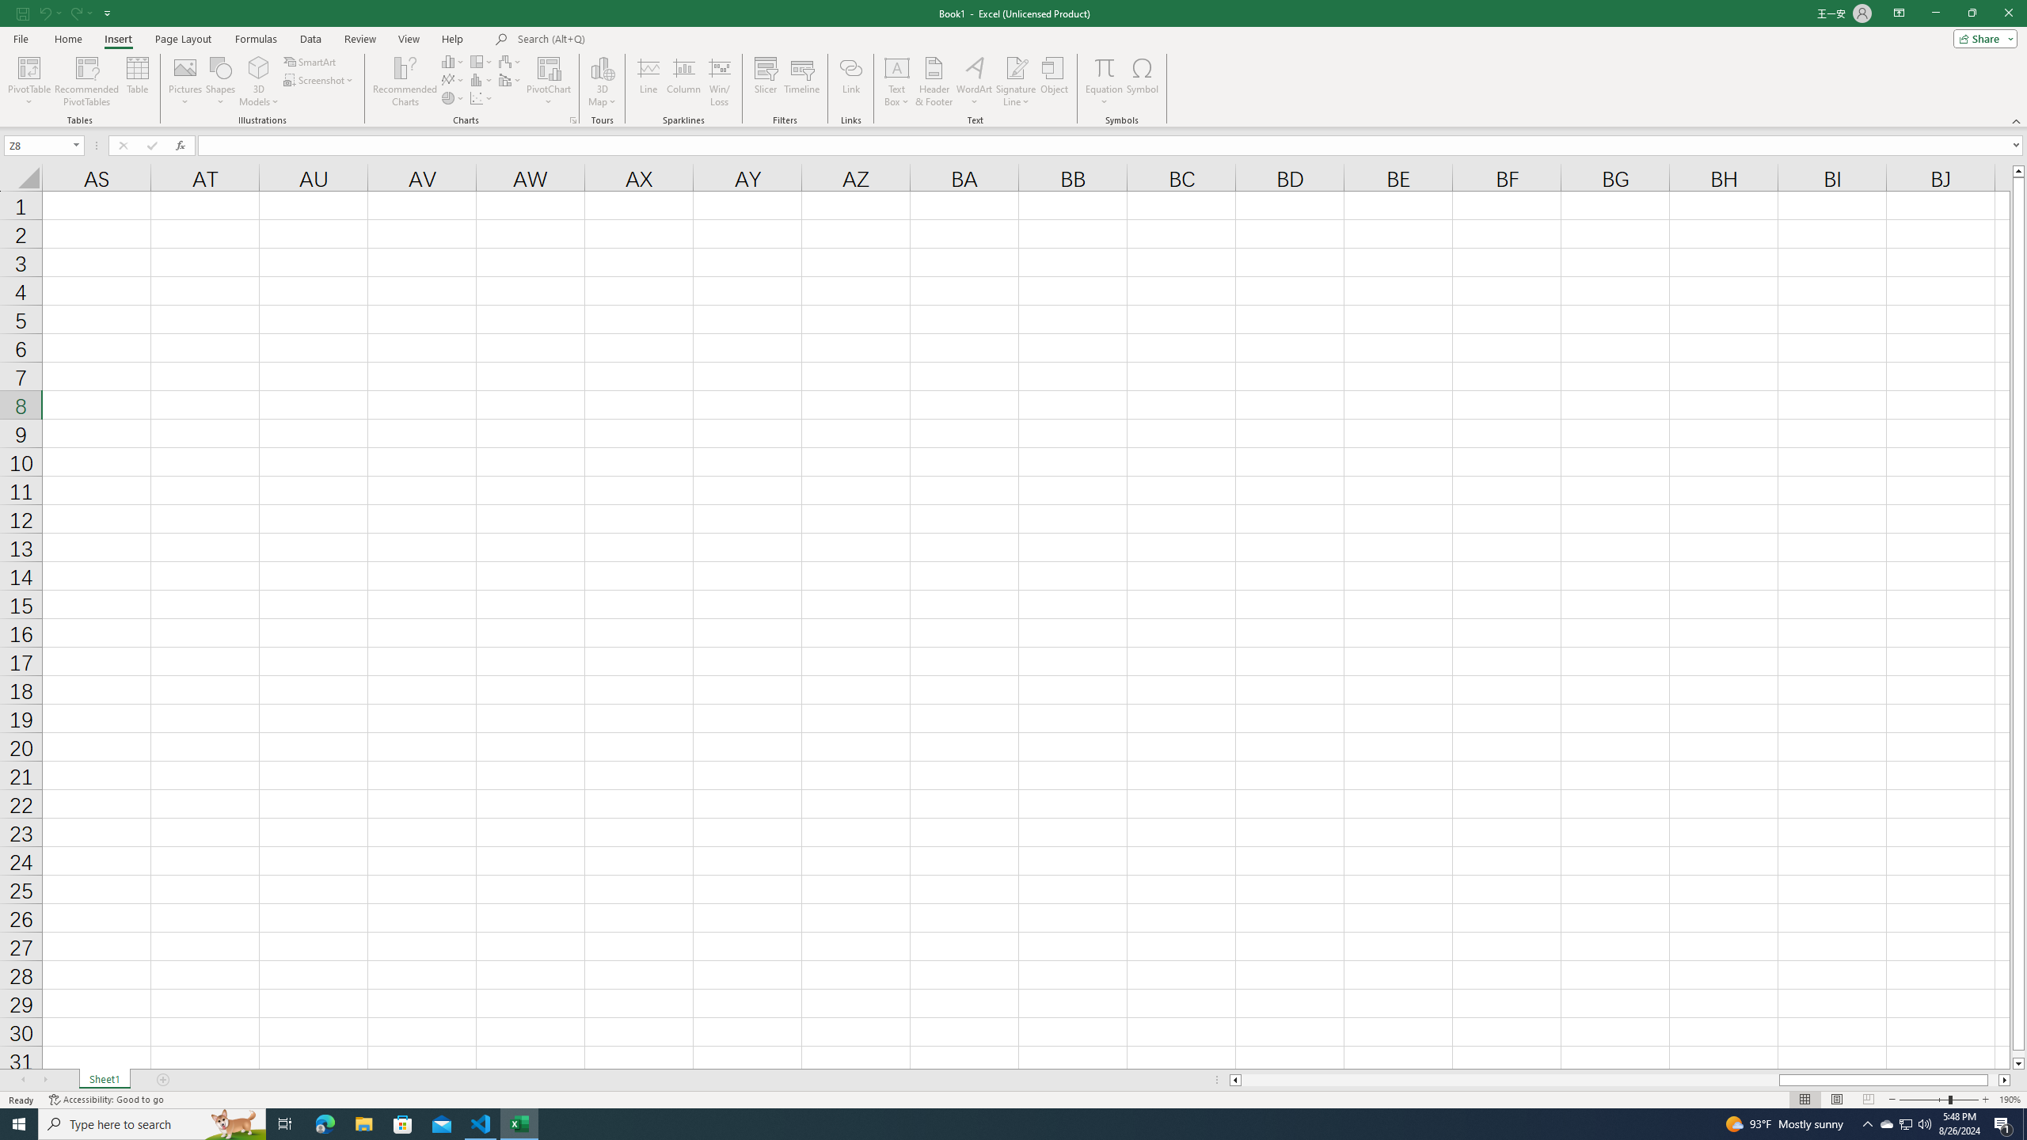 This screenshot has height=1140, width=2027. What do you see at coordinates (934, 82) in the screenshot?
I see `Header & Footer...` at bounding box center [934, 82].